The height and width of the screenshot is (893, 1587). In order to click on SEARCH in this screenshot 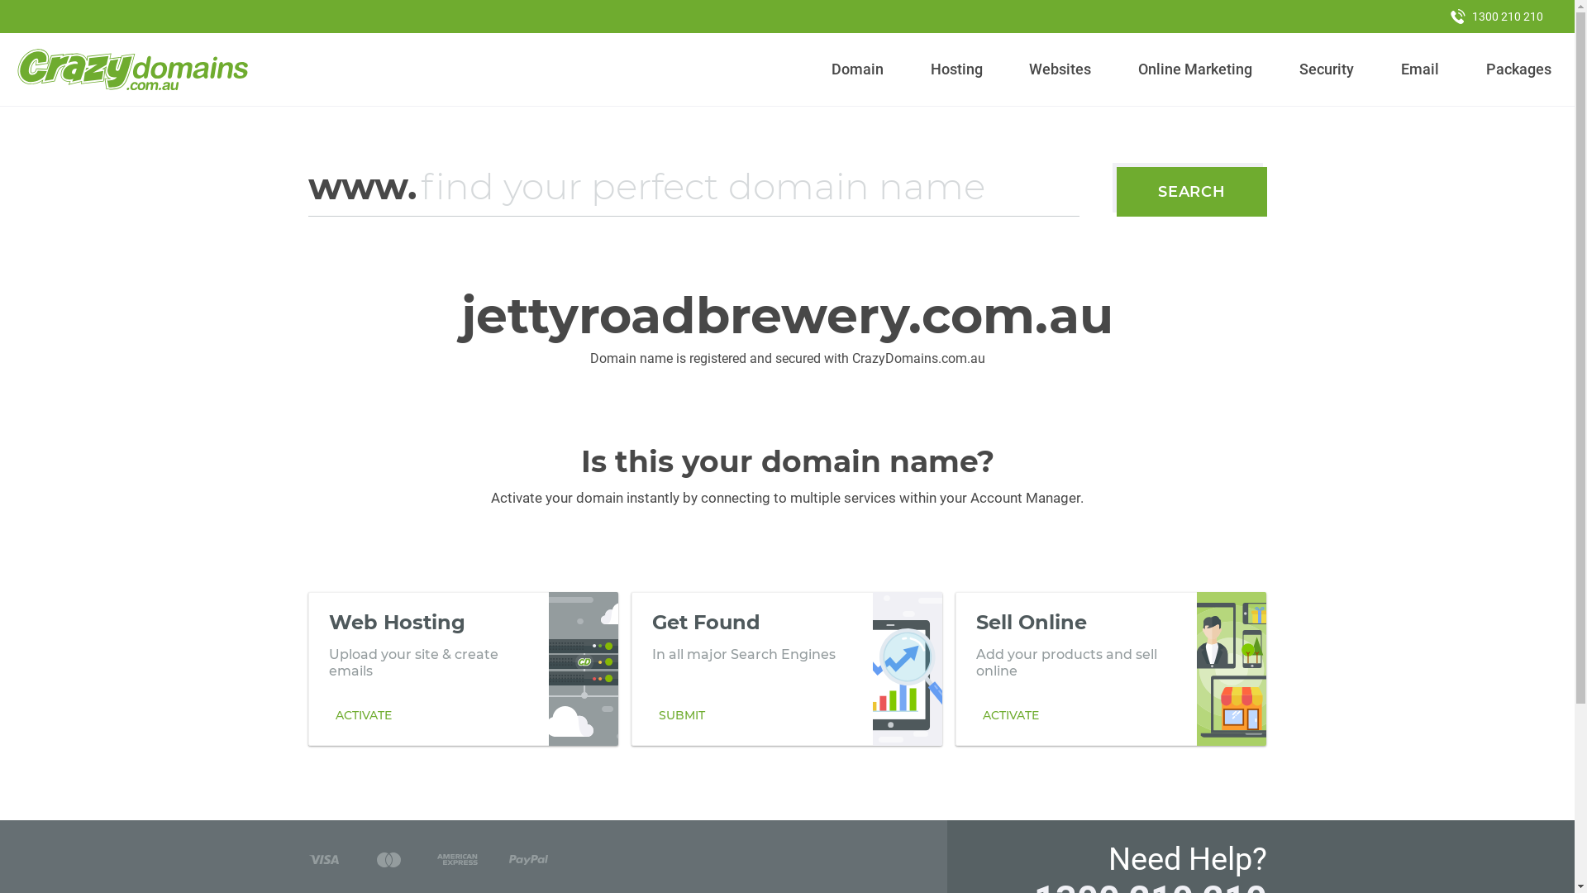, I will do `click(1192, 192)`.